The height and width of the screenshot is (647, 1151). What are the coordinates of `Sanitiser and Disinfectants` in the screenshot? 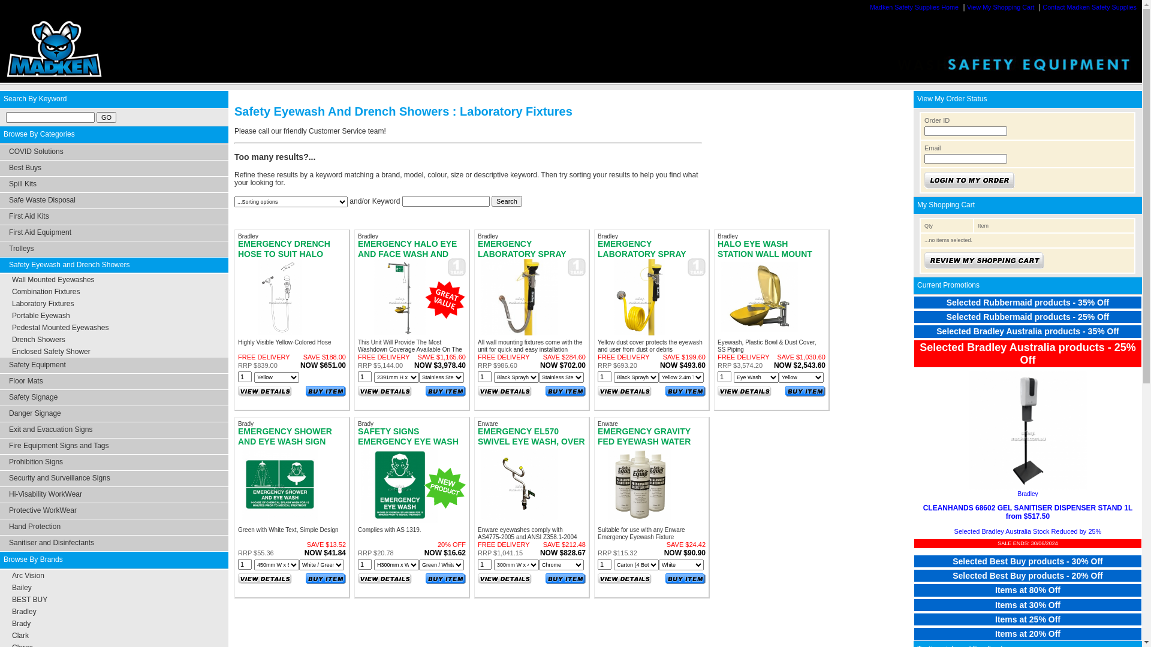 It's located at (114, 543).